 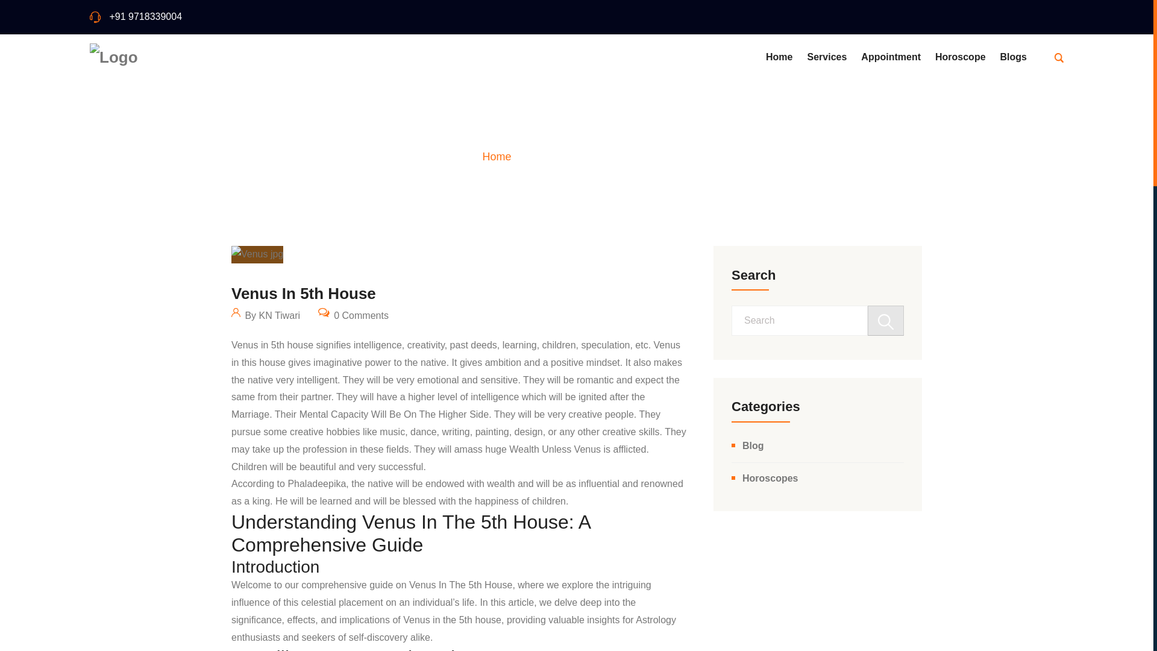 What do you see at coordinates (460, 585) in the screenshot?
I see `Venus In The 5th House` at bounding box center [460, 585].